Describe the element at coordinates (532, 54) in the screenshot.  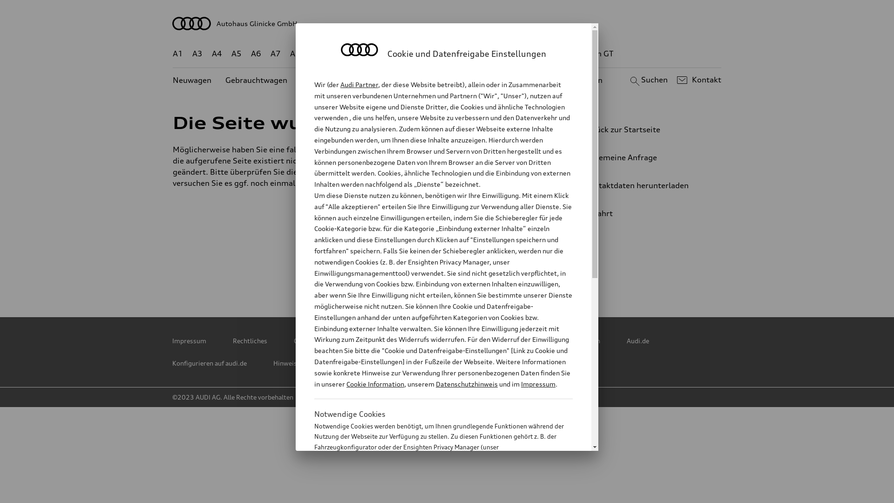
I see `RS` at that location.